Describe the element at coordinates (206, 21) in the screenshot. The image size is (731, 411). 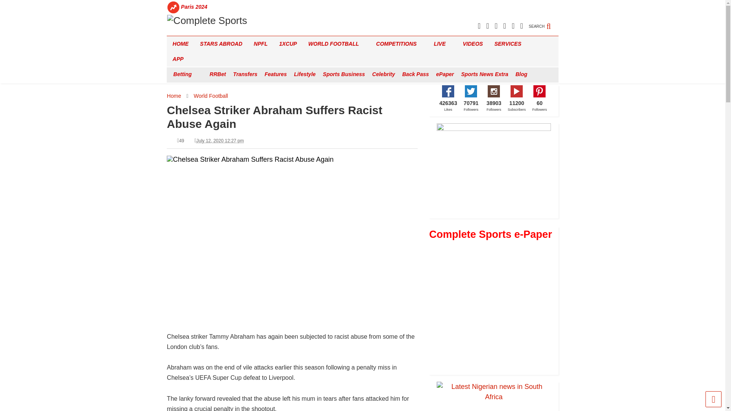
I see `Complete Sports` at that location.